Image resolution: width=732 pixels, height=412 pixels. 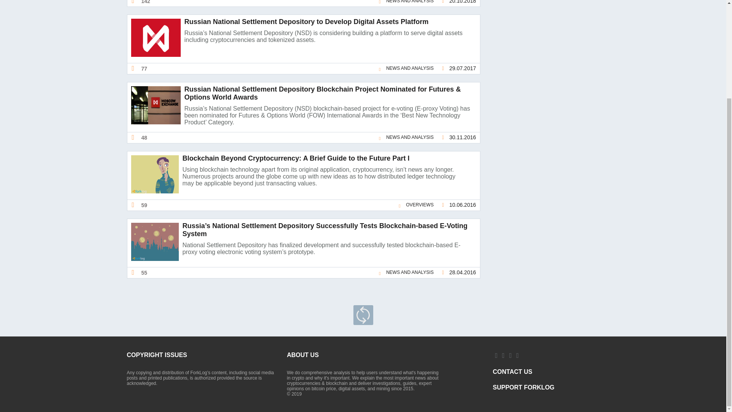 What do you see at coordinates (406, 69) in the screenshot?
I see `NEWS AND ANALYSIS` at bounding box center [406, 69].